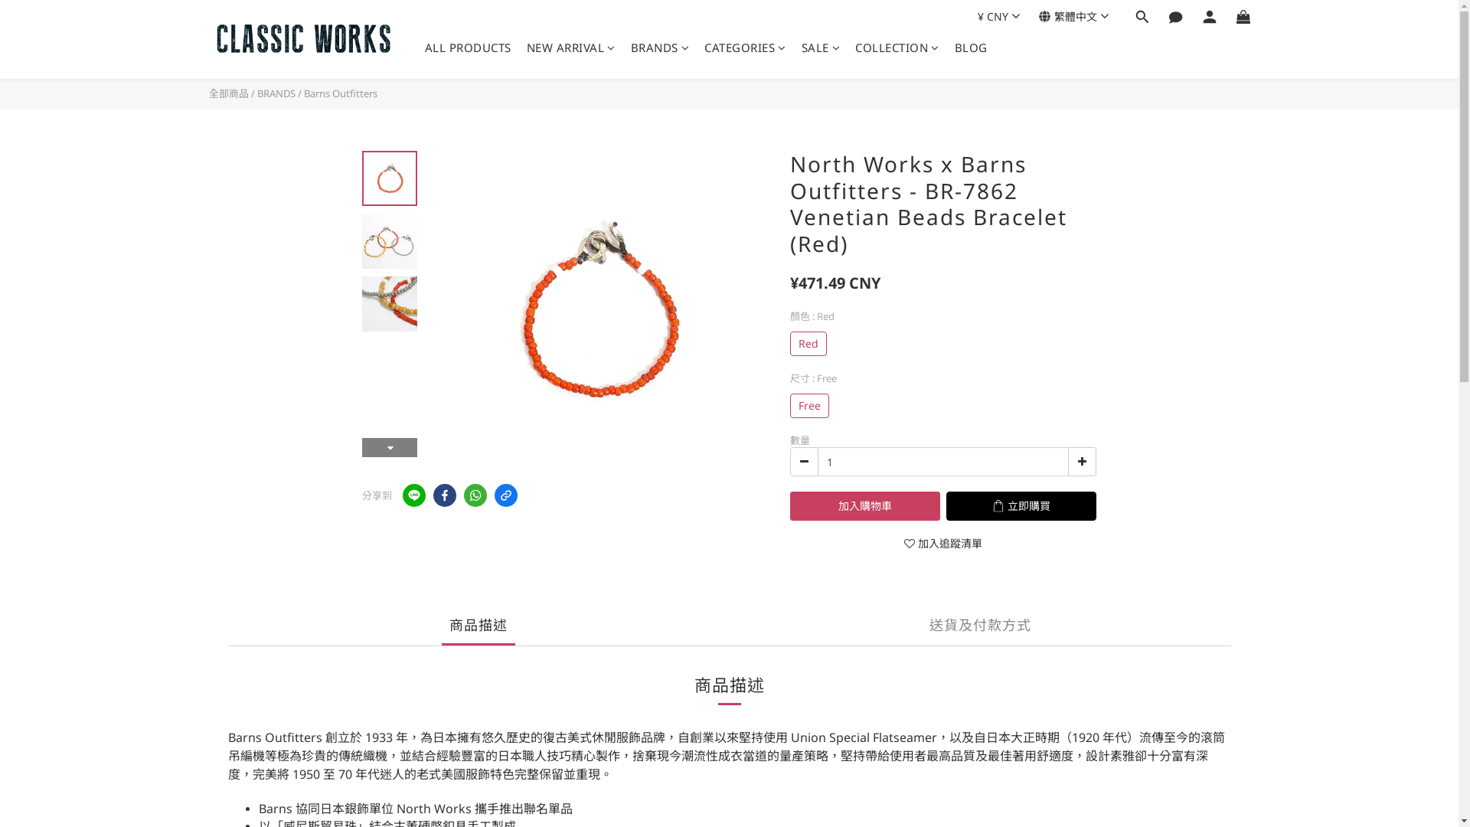 This screenshot has height=827, width=1470. Describe the element at coordinates (660, 47) in the screenshot. I see `BRANDS` at that location.